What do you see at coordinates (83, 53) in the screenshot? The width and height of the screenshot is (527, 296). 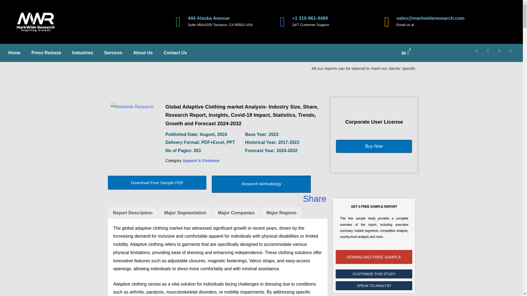 I see `Industries` at bounding box center [83, 53].